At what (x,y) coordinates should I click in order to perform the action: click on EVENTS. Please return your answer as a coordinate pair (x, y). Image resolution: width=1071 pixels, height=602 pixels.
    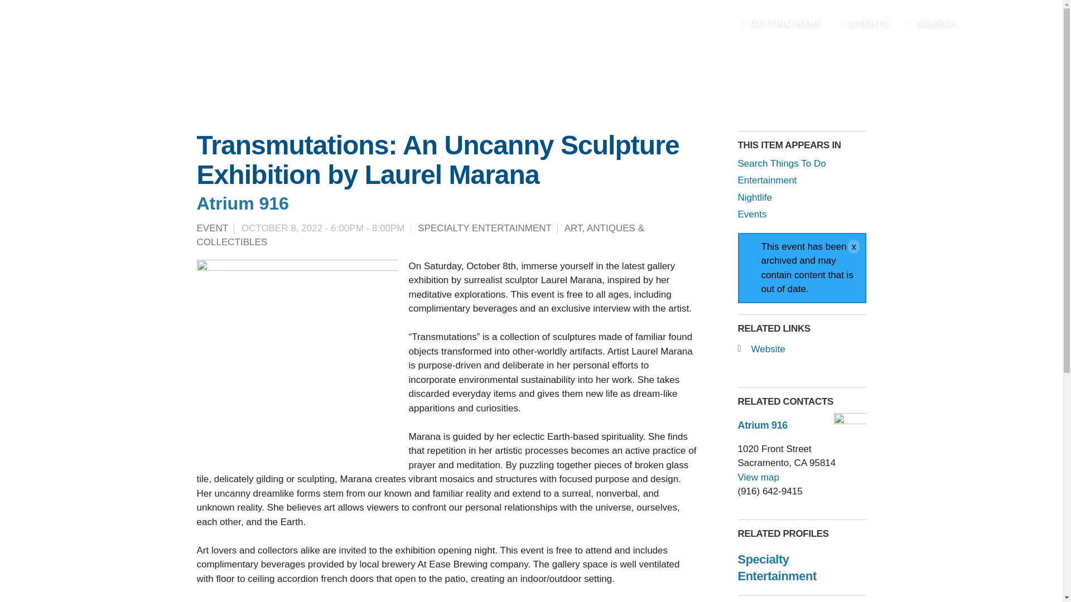
    Looking at the image, I should click on (865, 22).